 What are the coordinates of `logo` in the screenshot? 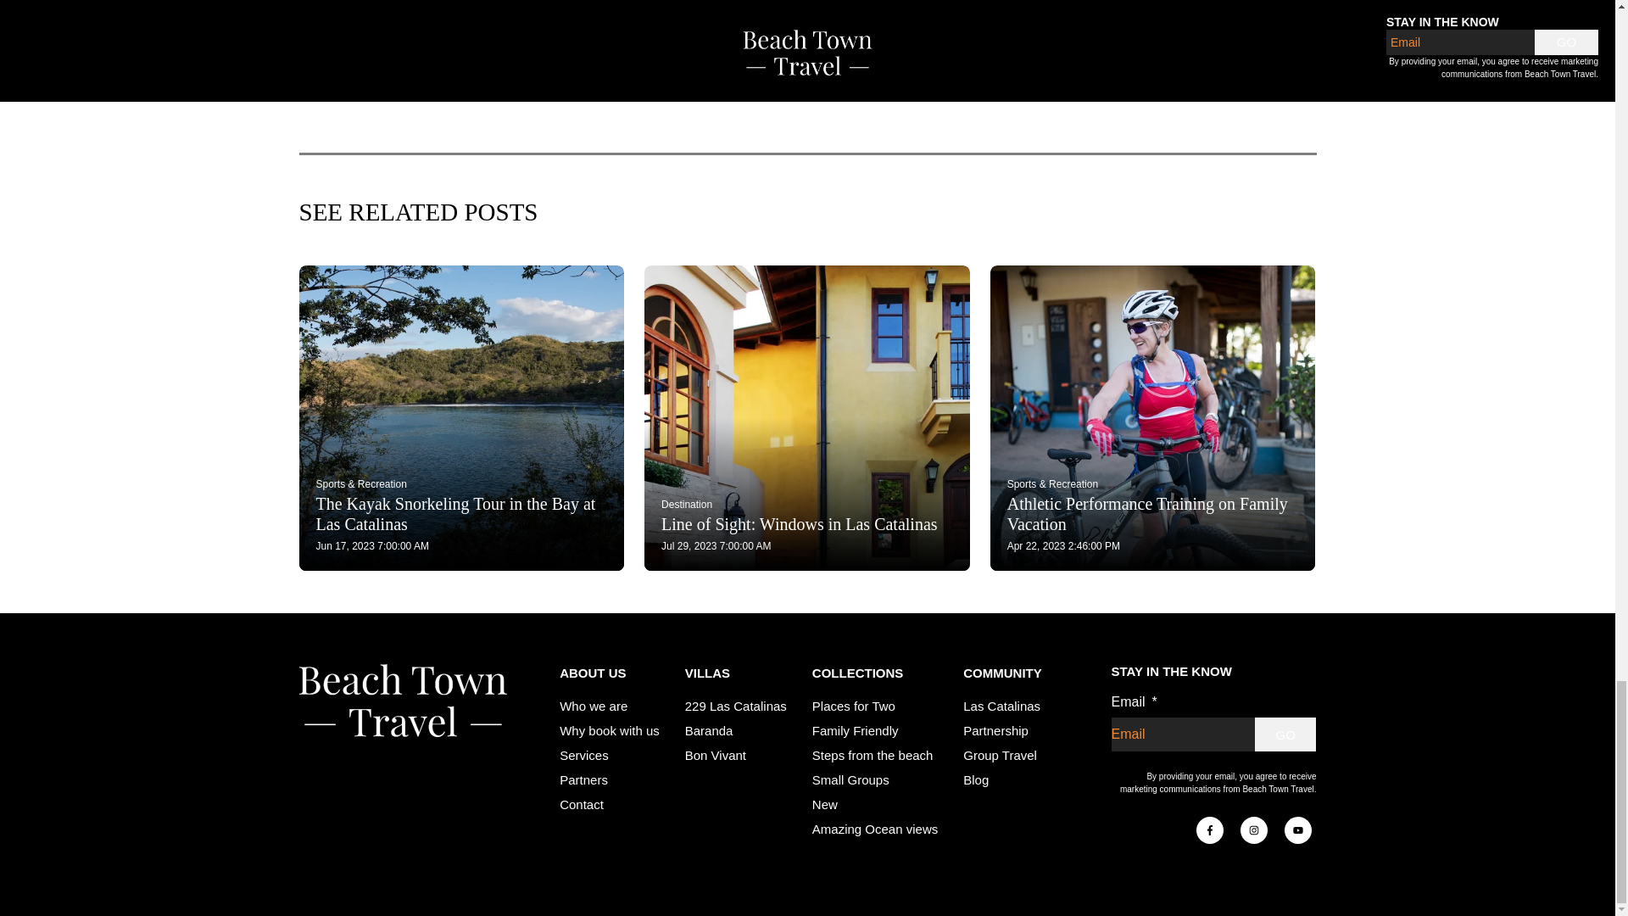 It's located at (402, 701).